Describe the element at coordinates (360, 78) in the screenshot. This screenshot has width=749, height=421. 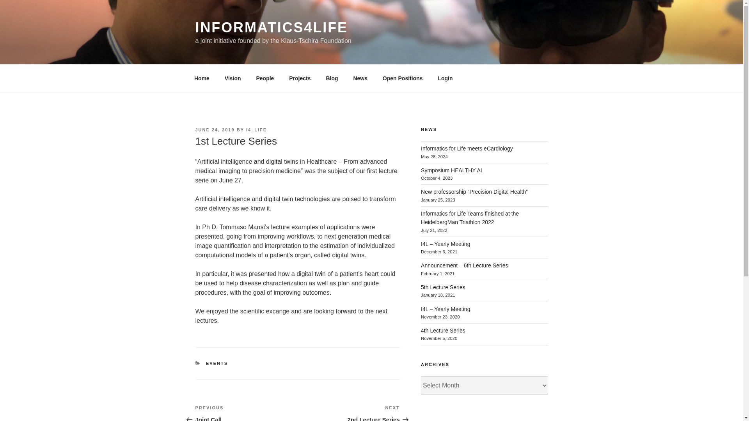
I see `News` at that location.